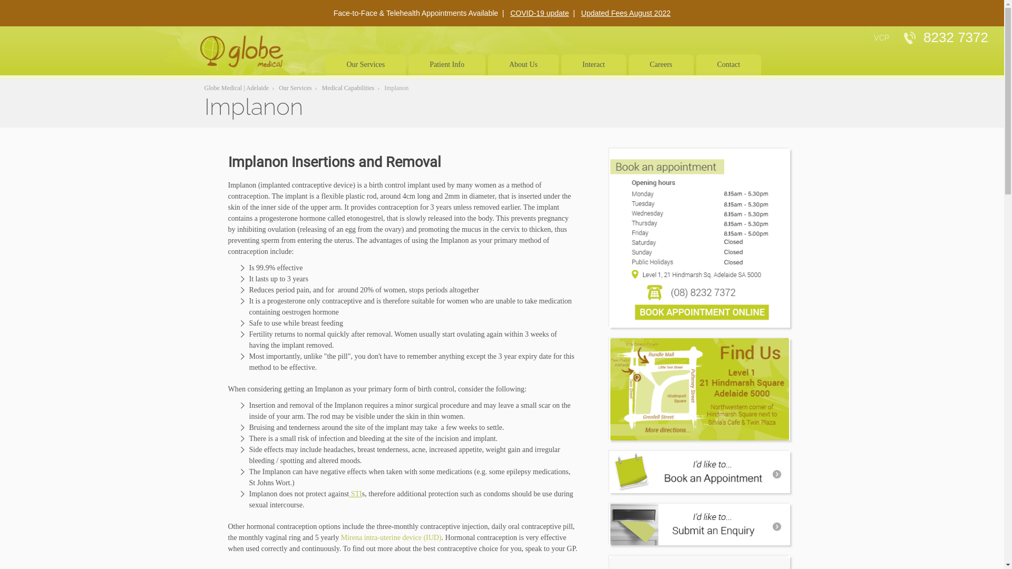  I want to click on Globe Medical | Adelaide, so click(237, 88).